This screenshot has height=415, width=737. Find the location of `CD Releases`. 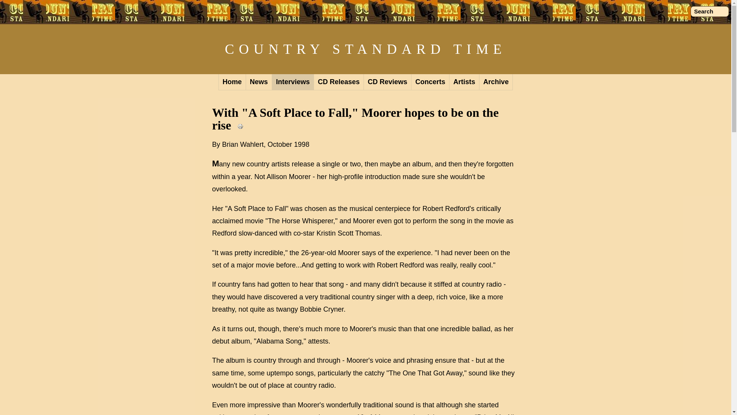

CD Releases is located at coordinates (339, 82).